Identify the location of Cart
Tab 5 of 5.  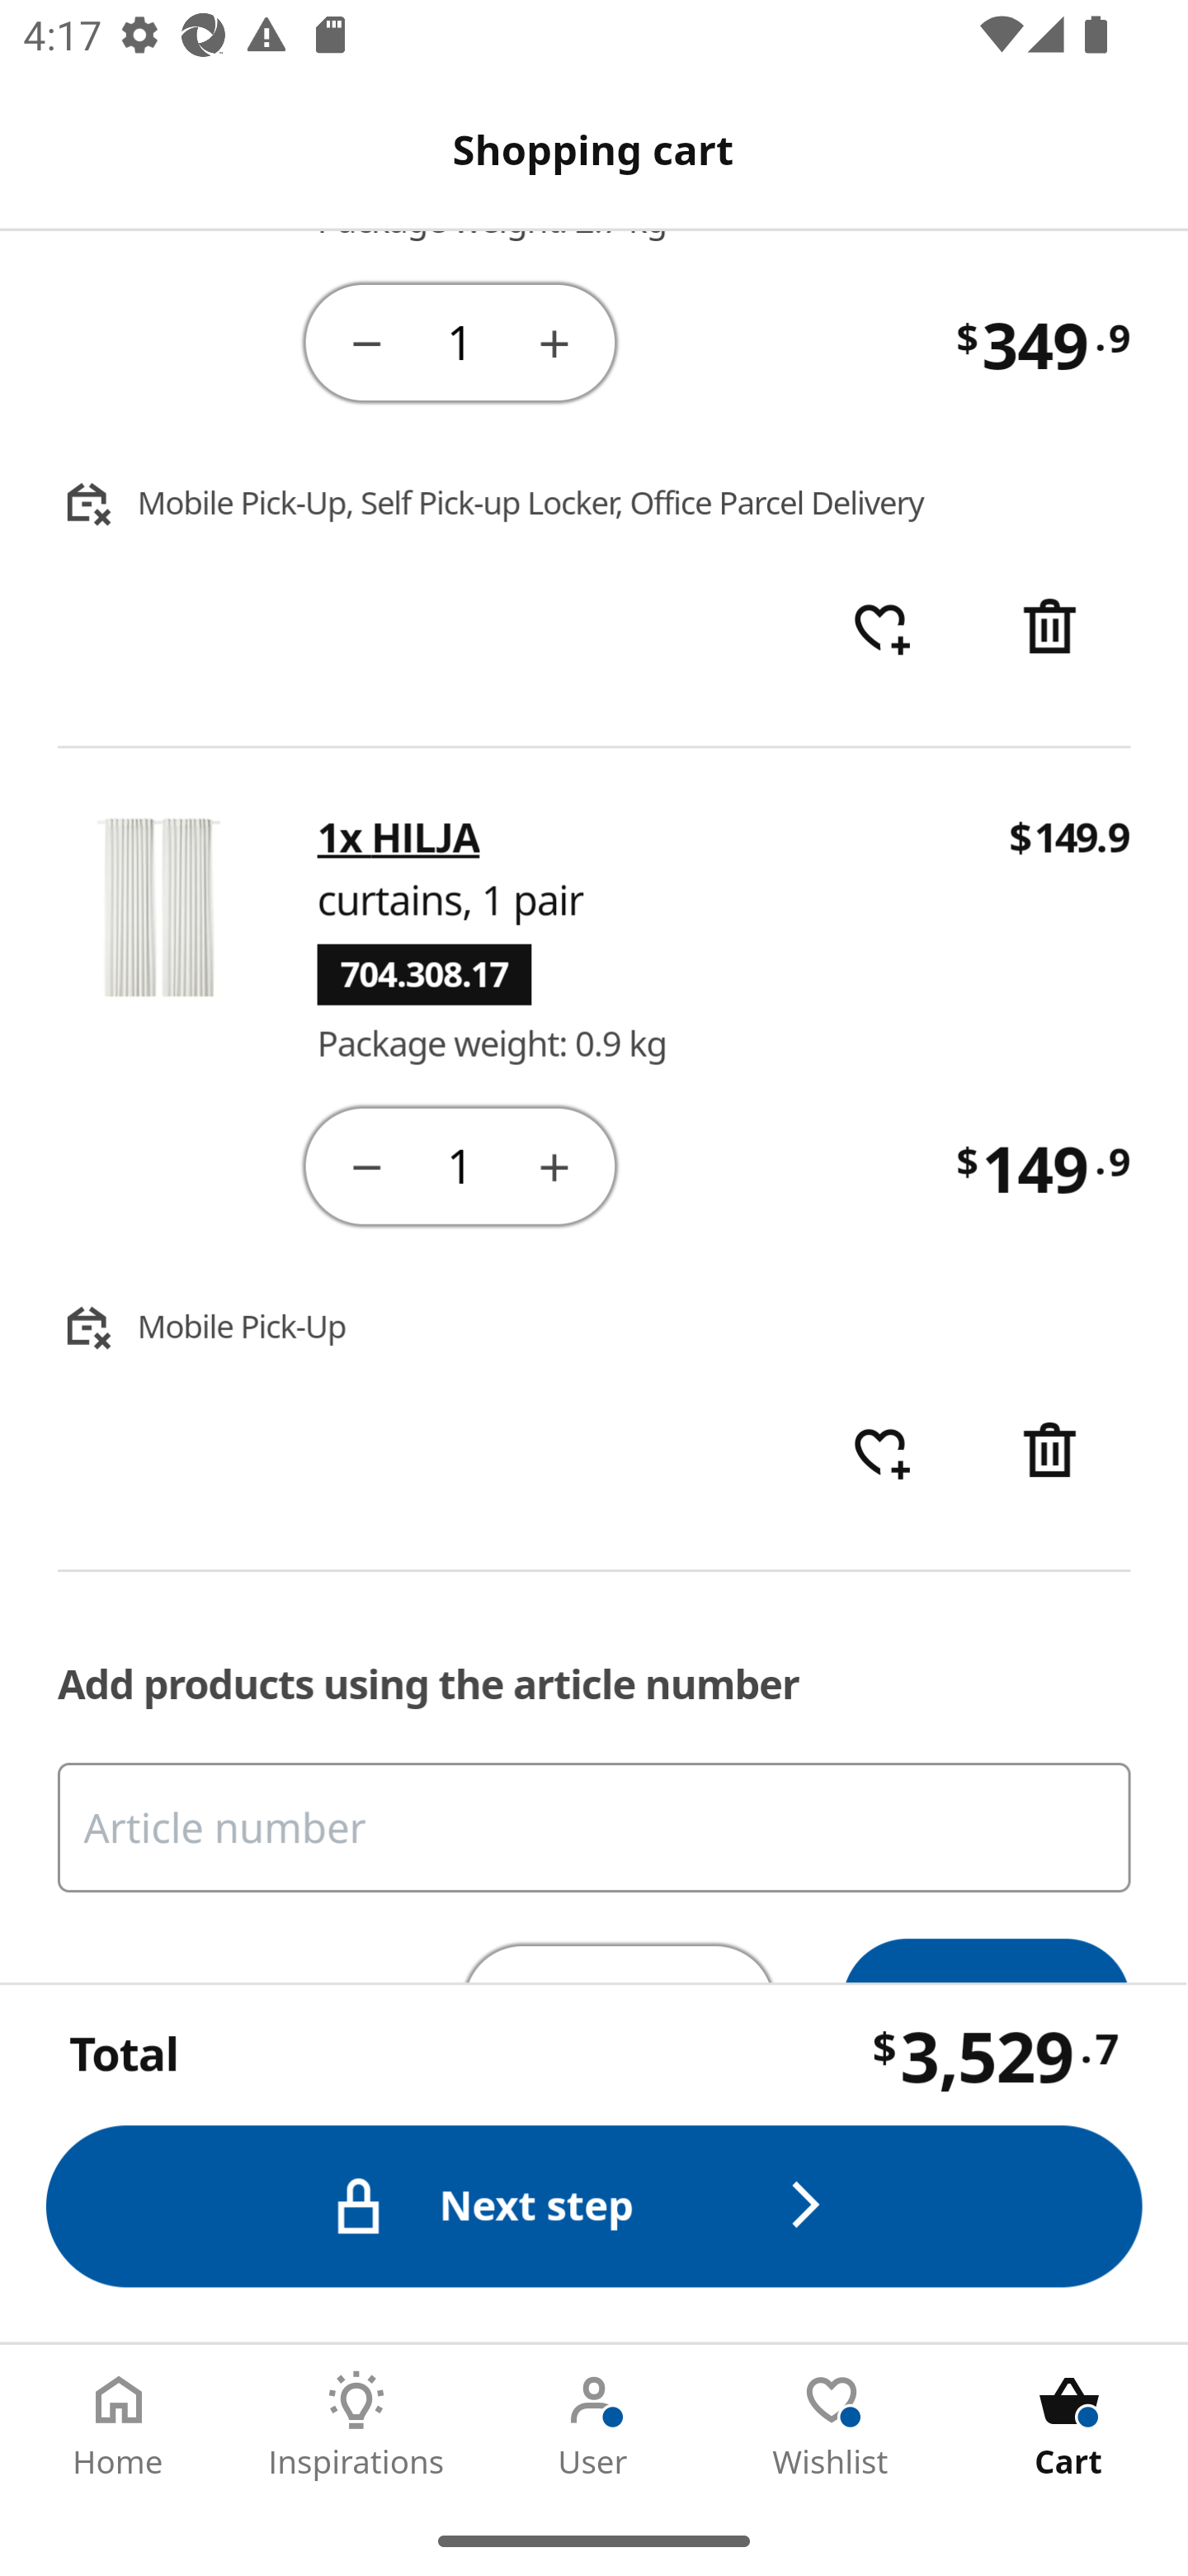
(1069, 2425).